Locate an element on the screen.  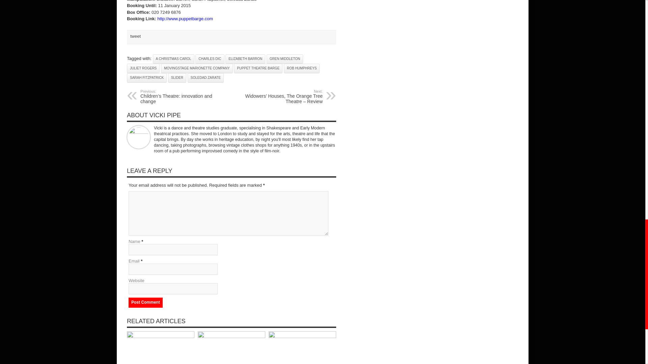
Post Comment is located at coordinates (145, 303).